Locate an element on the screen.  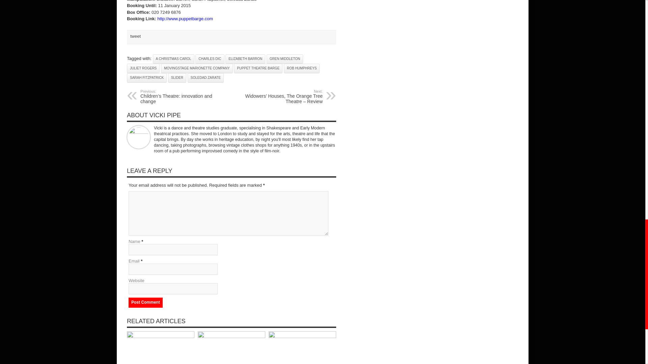
Post Comment is located at coordinates (145, 303).